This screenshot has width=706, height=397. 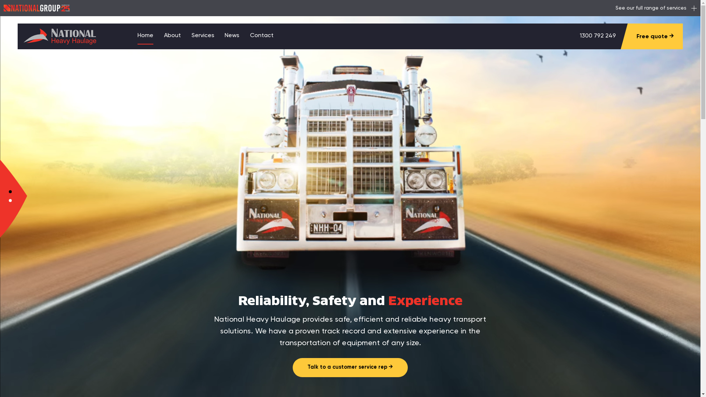 I want to click on Contact, so click(x=262, y=36).